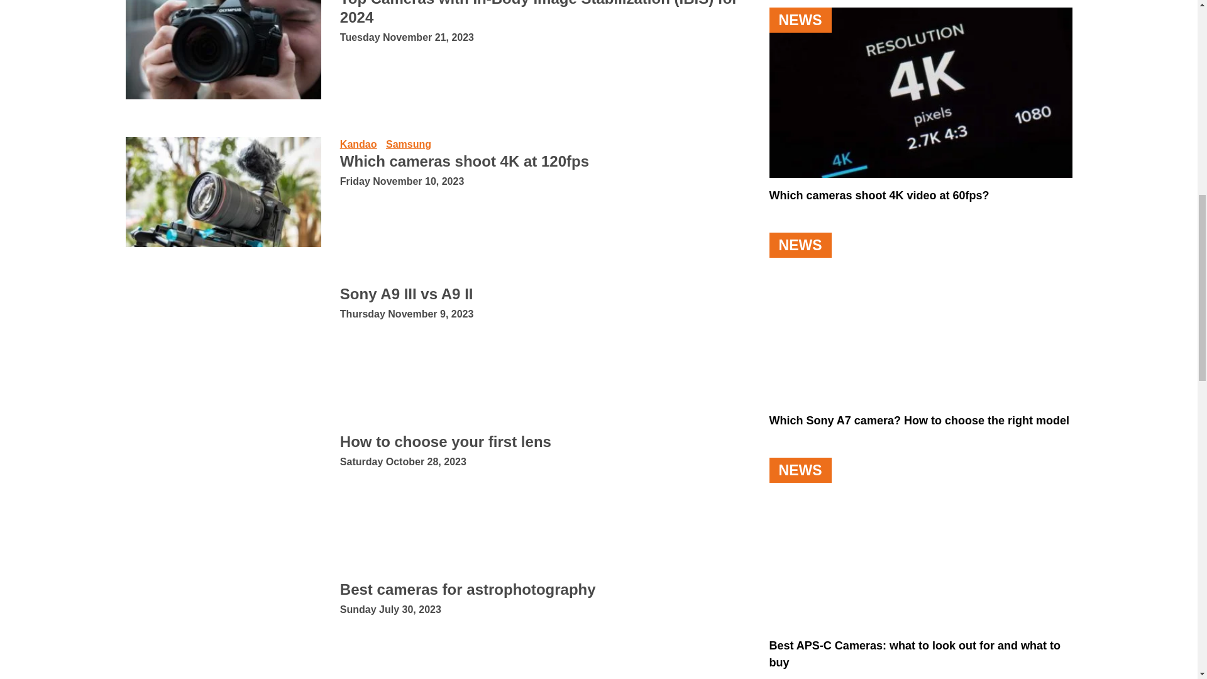  What do you see at coordinates (409, 144) in the screenshot?
I see `Samsung` at bounding box center [409, 144].